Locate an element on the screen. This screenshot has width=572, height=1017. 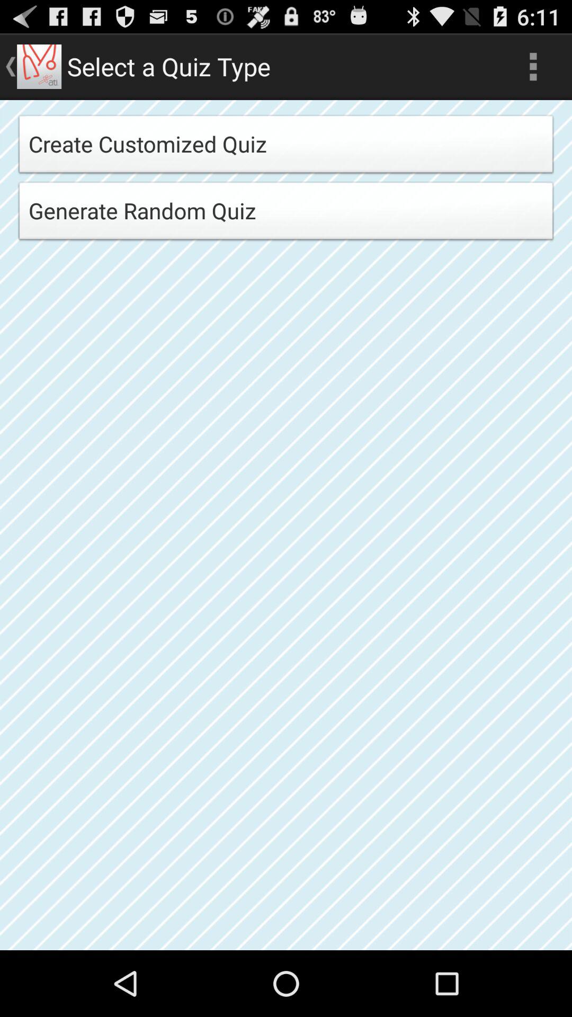
choose icon below the create customized quiz item is located at coordinates (286, 214).